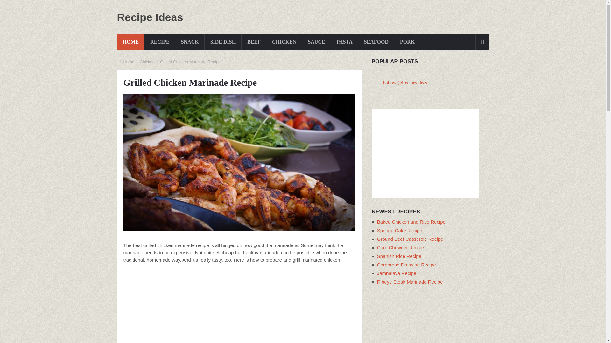 The height and width of the screenshot is (343, 611). I want to click on SAUCE, so click(316, 42).